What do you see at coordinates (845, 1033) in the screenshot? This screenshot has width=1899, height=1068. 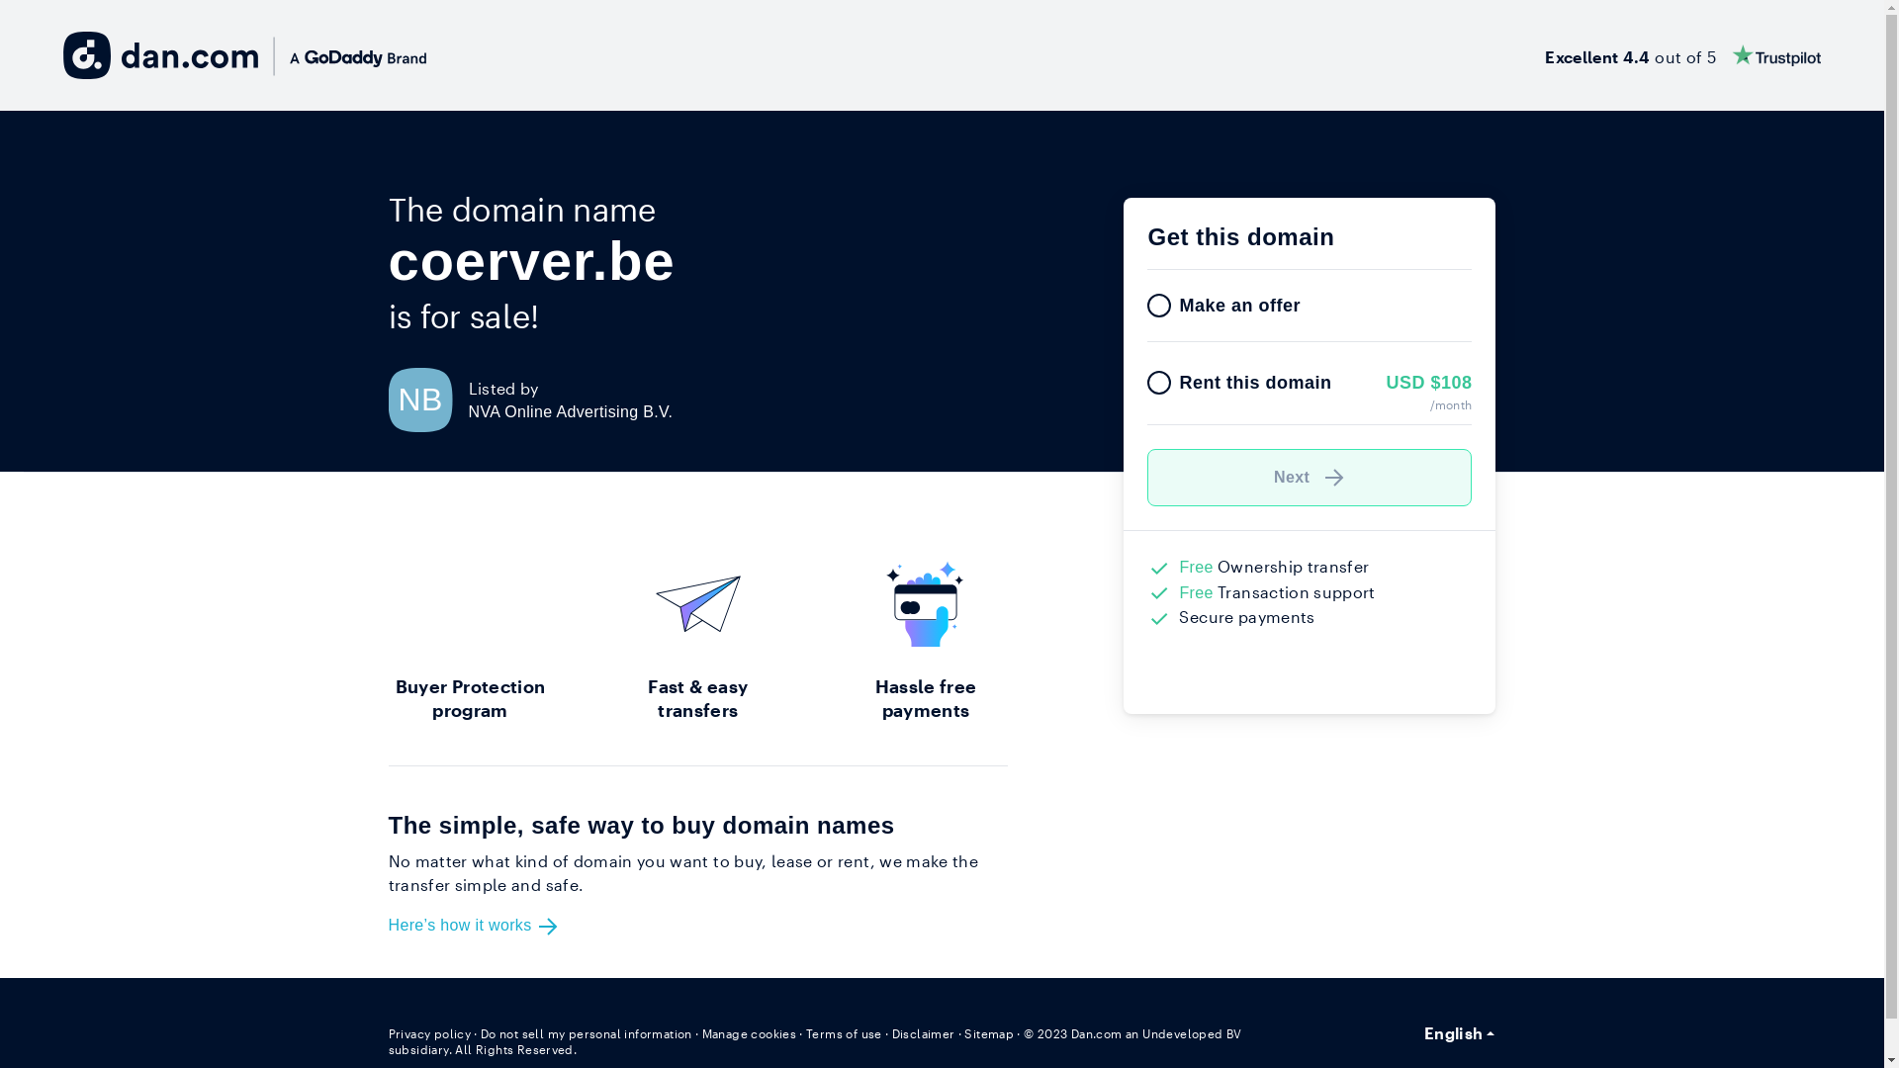 I see `Terms of use` at bounding box center [845, 1033].